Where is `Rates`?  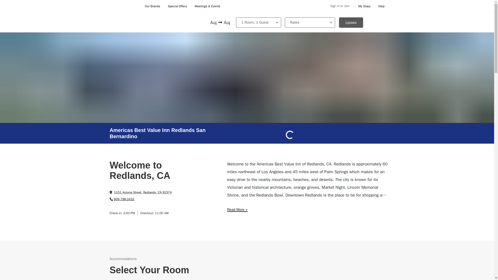
Rates is located at coordinates (310, 22).